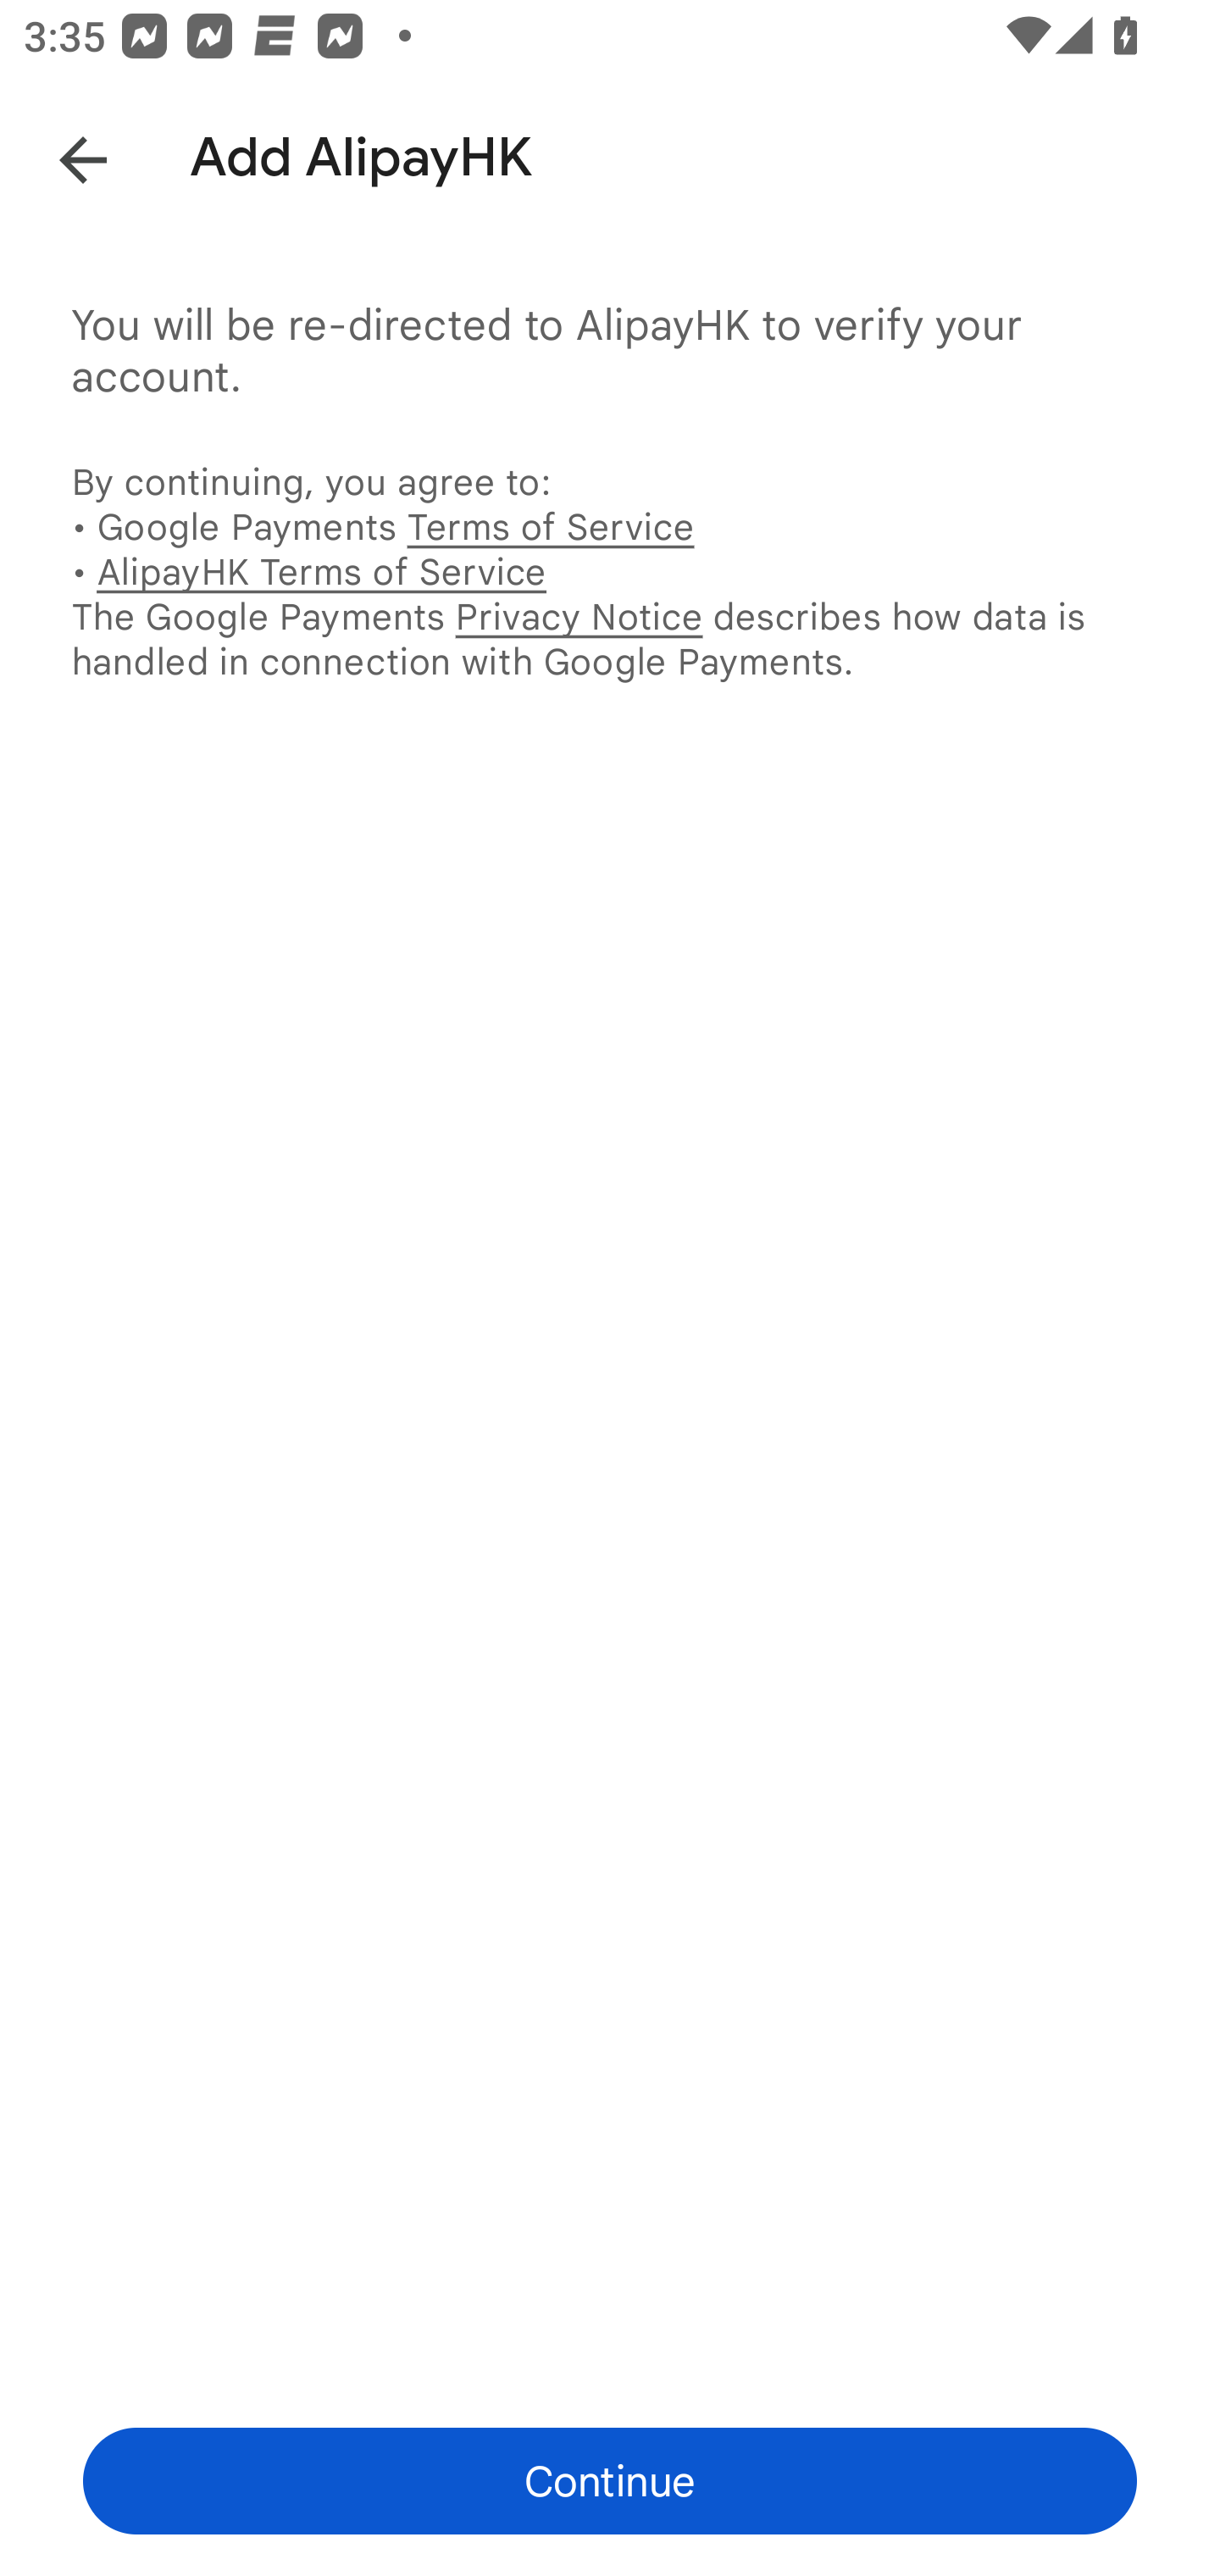  Describe the element at coordinates (610, 2481) in the screenshot. I see `Continue` at that location.